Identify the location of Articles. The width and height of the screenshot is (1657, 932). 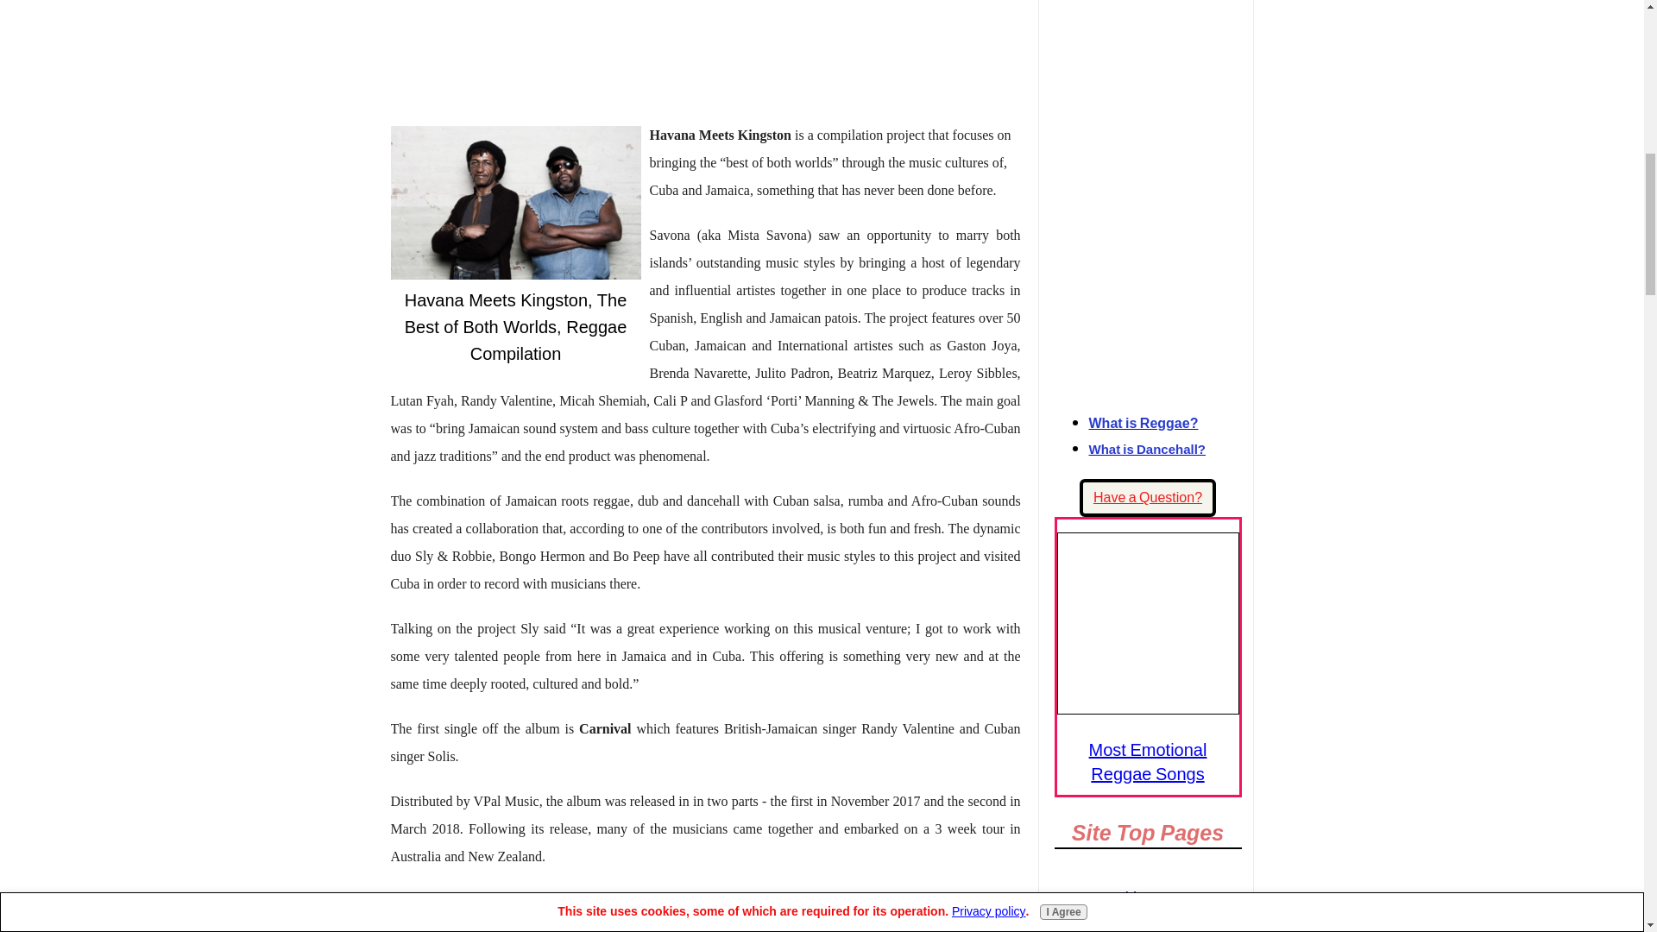
(1148, 923).